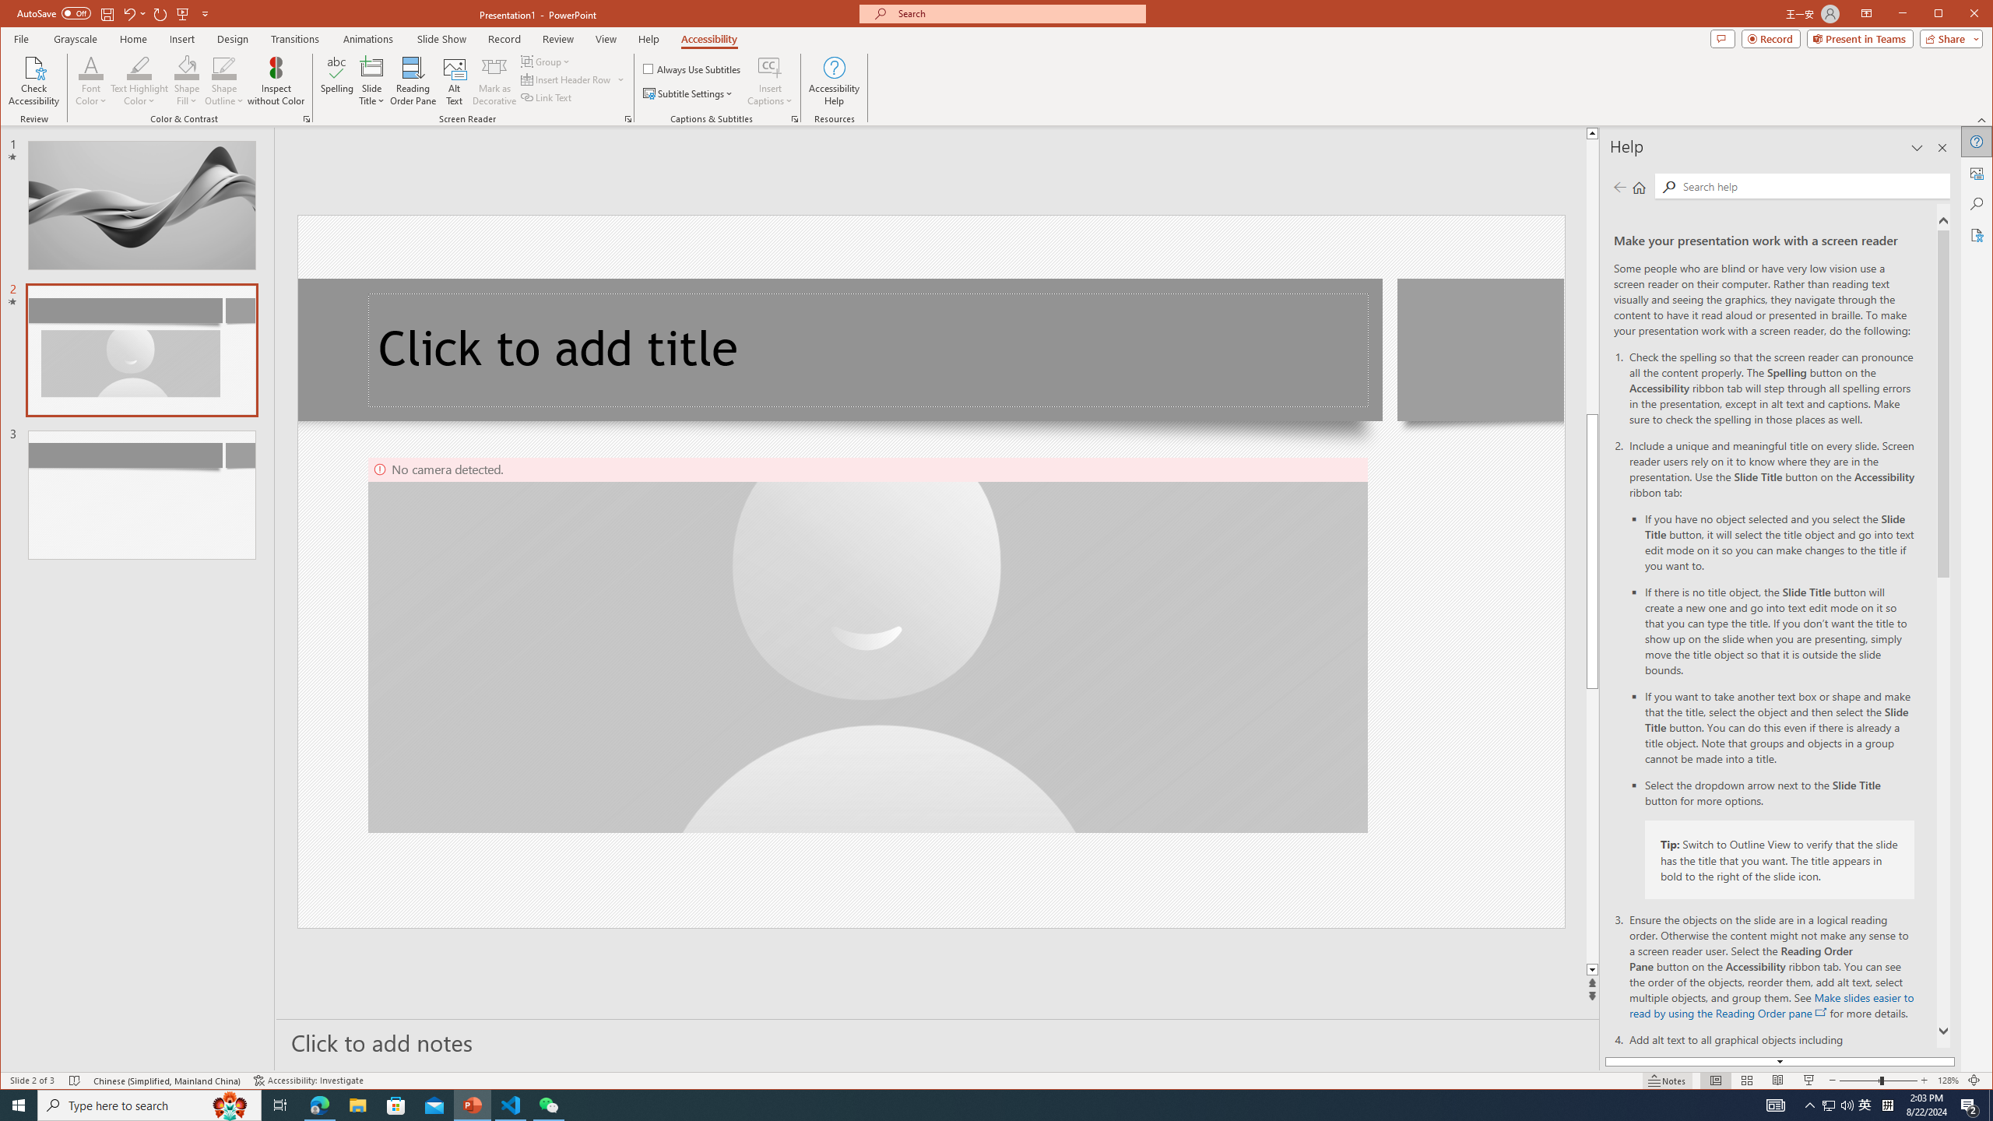  Describe the element at coordinates (1592, 827) in the screenshot. I see `Page down` at that location.